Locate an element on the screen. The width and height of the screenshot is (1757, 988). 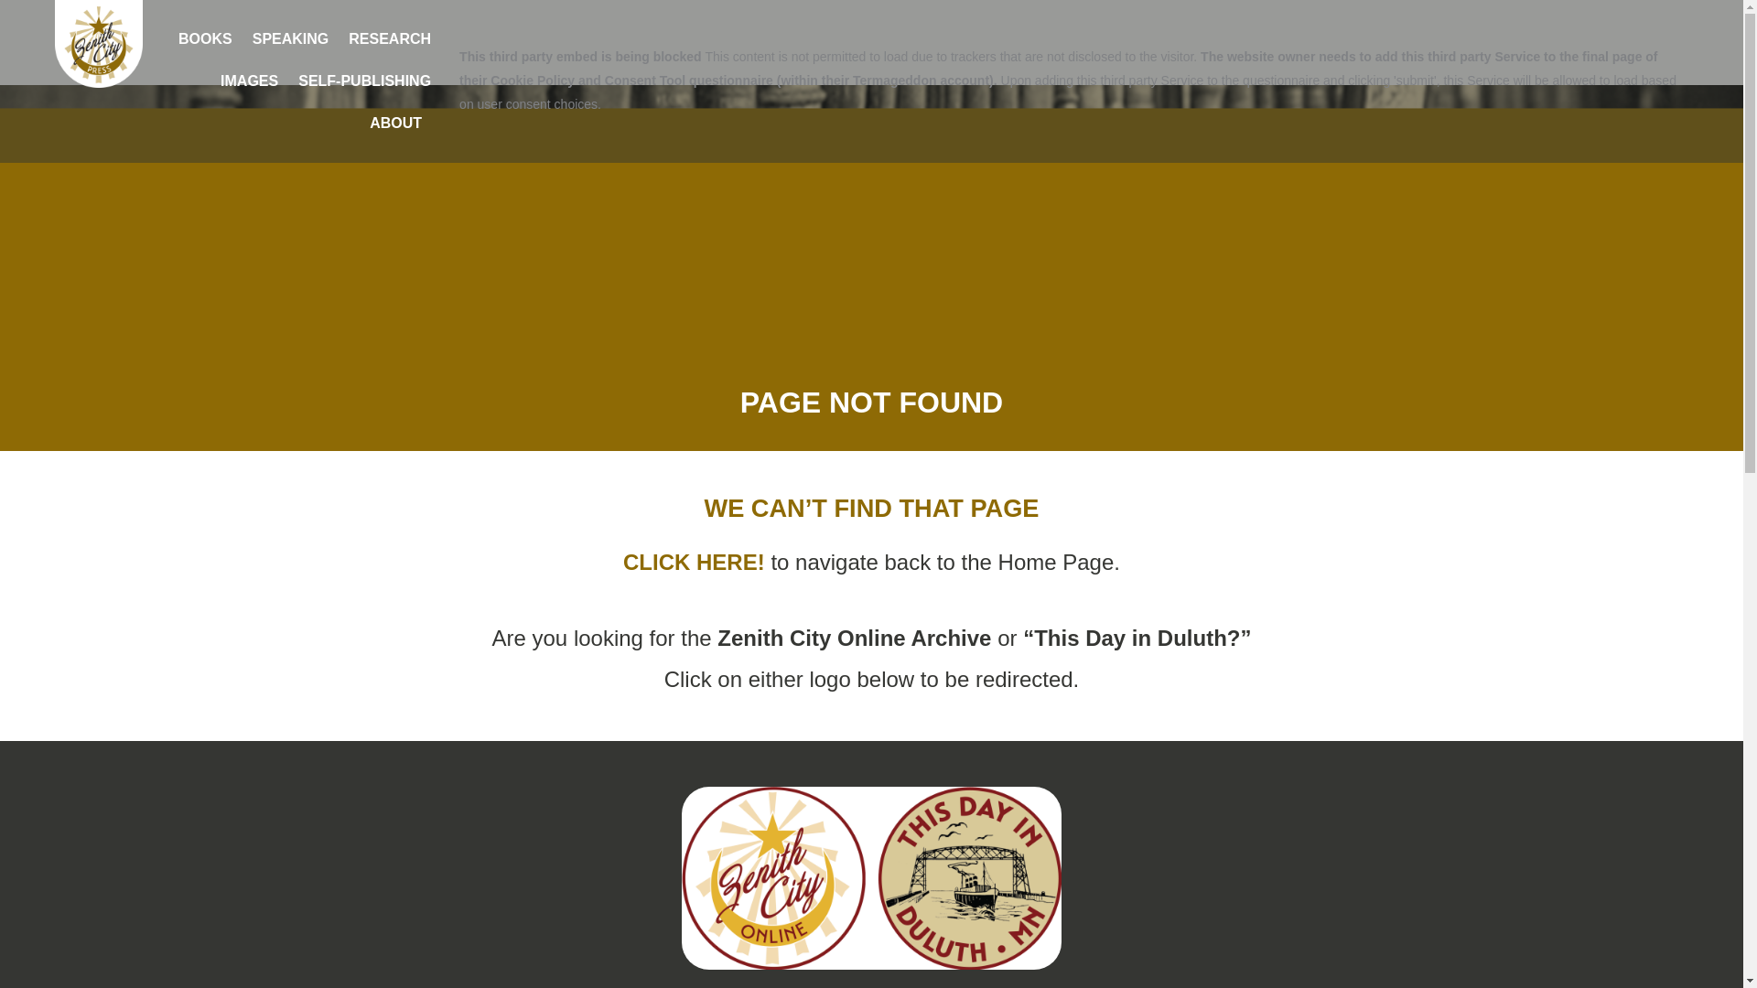
BOOKS is located at coordinates (205, 38).